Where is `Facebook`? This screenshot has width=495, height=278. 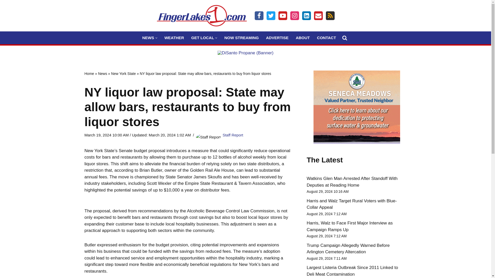 Facebook is located at coordinates (259, 15).